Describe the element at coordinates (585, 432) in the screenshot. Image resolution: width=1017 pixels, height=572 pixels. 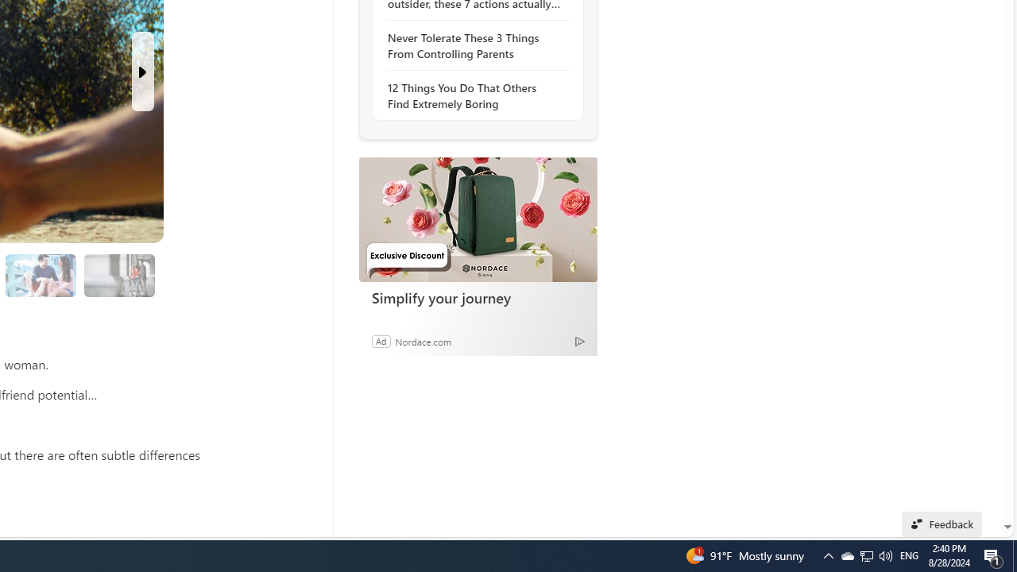
I see `Class: icon-img` at that location.